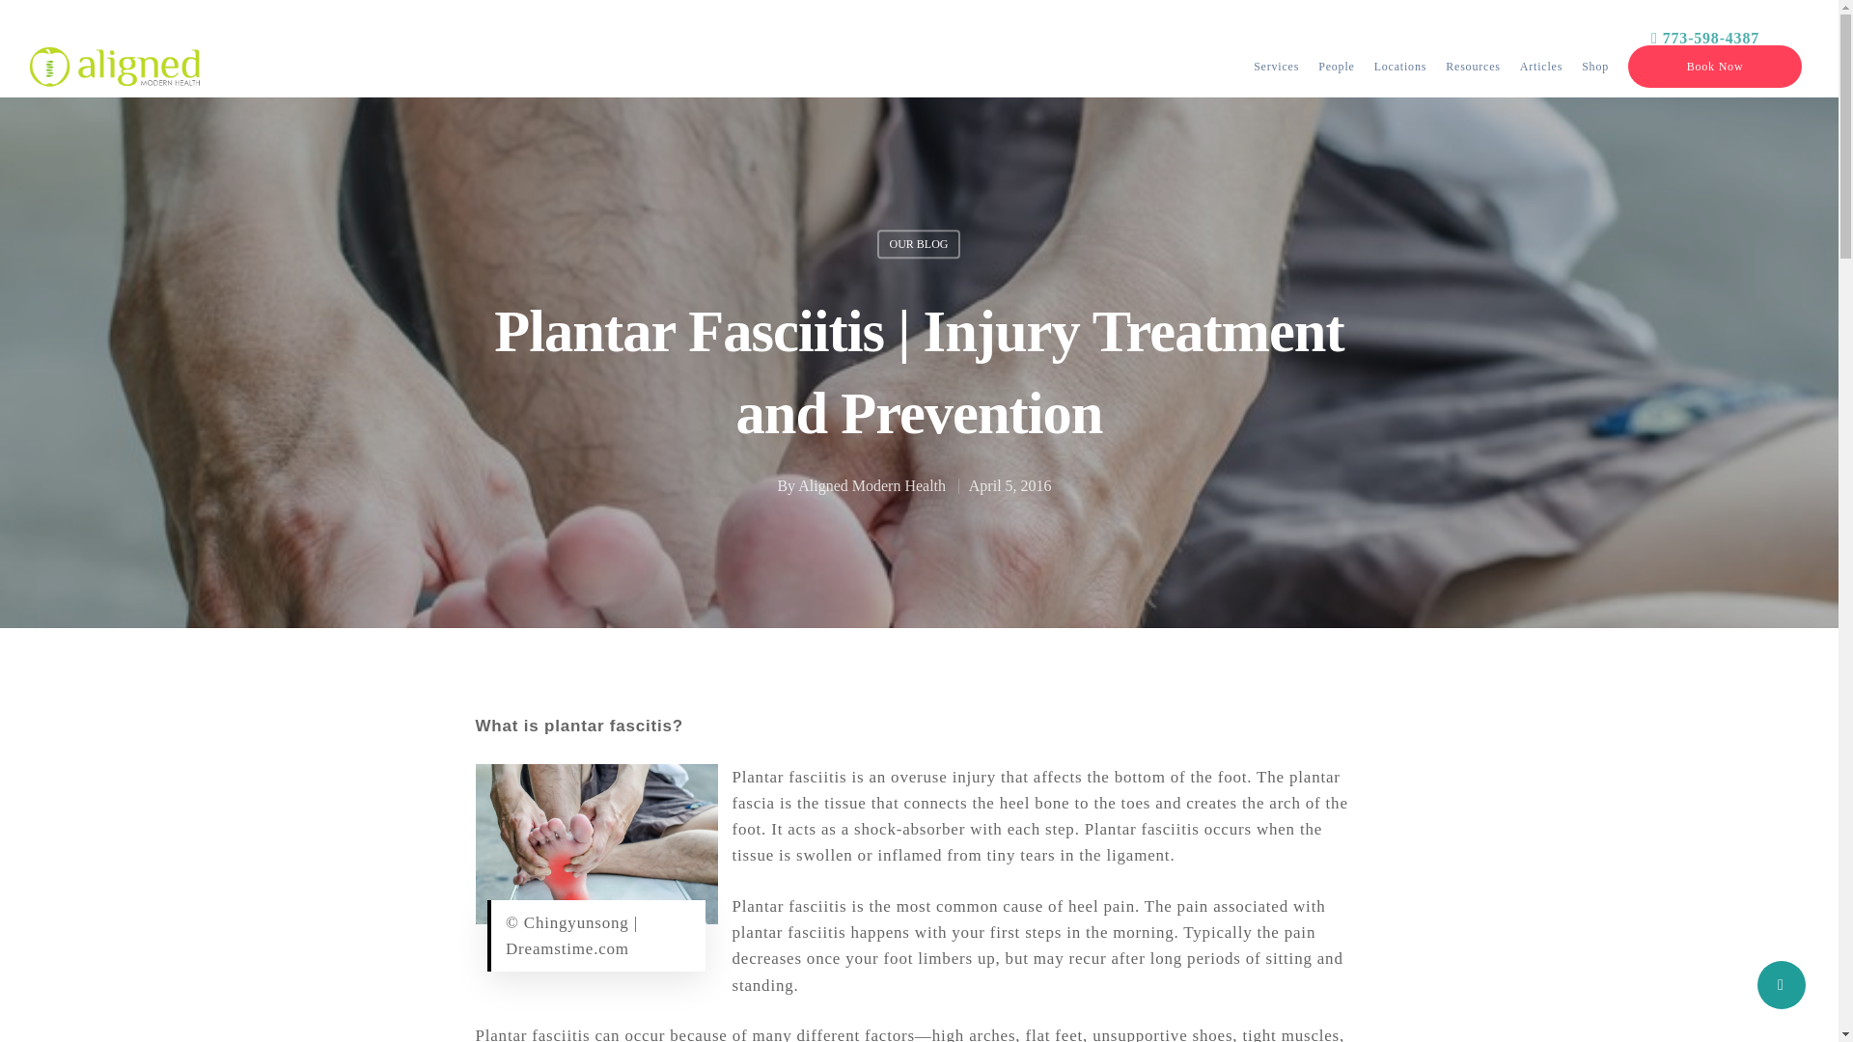 This screenshot has width=1853, height=1042. Describe the element at coordinates (1336, 66) in the screenshot. I see `People` at that location.